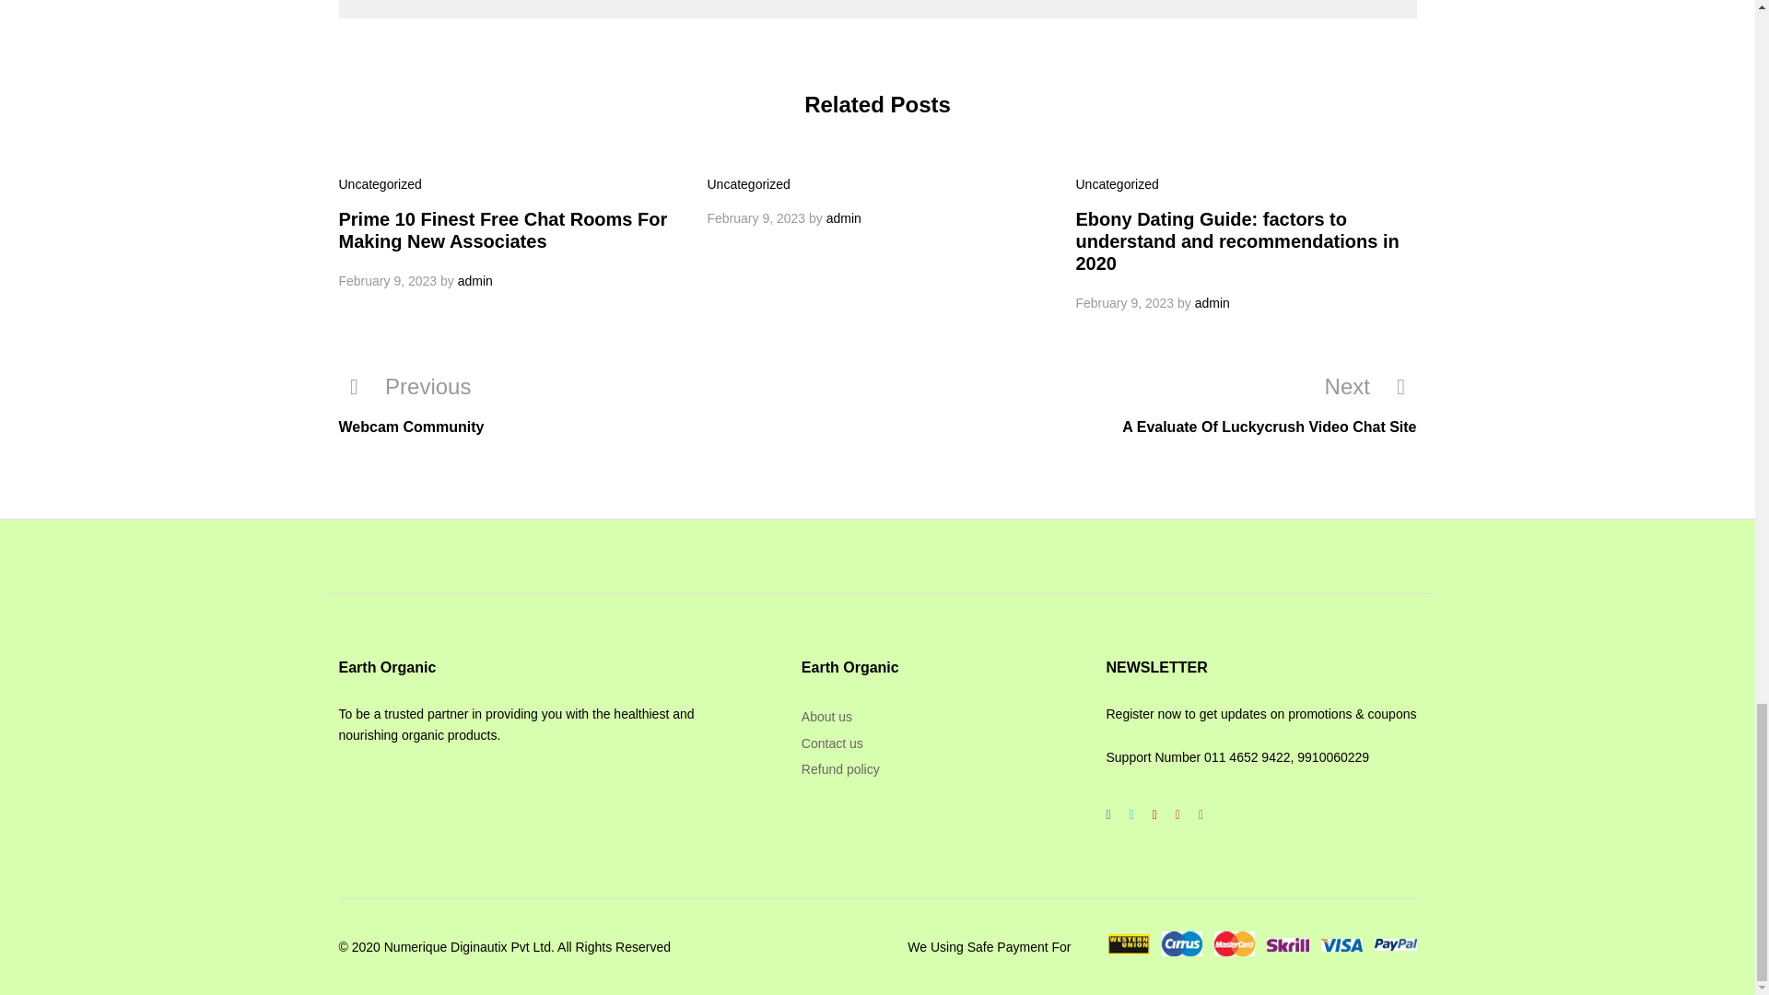  Describe the element at coordinates (1154, 814) in the screenshot. I see `Google Plus` at that location.